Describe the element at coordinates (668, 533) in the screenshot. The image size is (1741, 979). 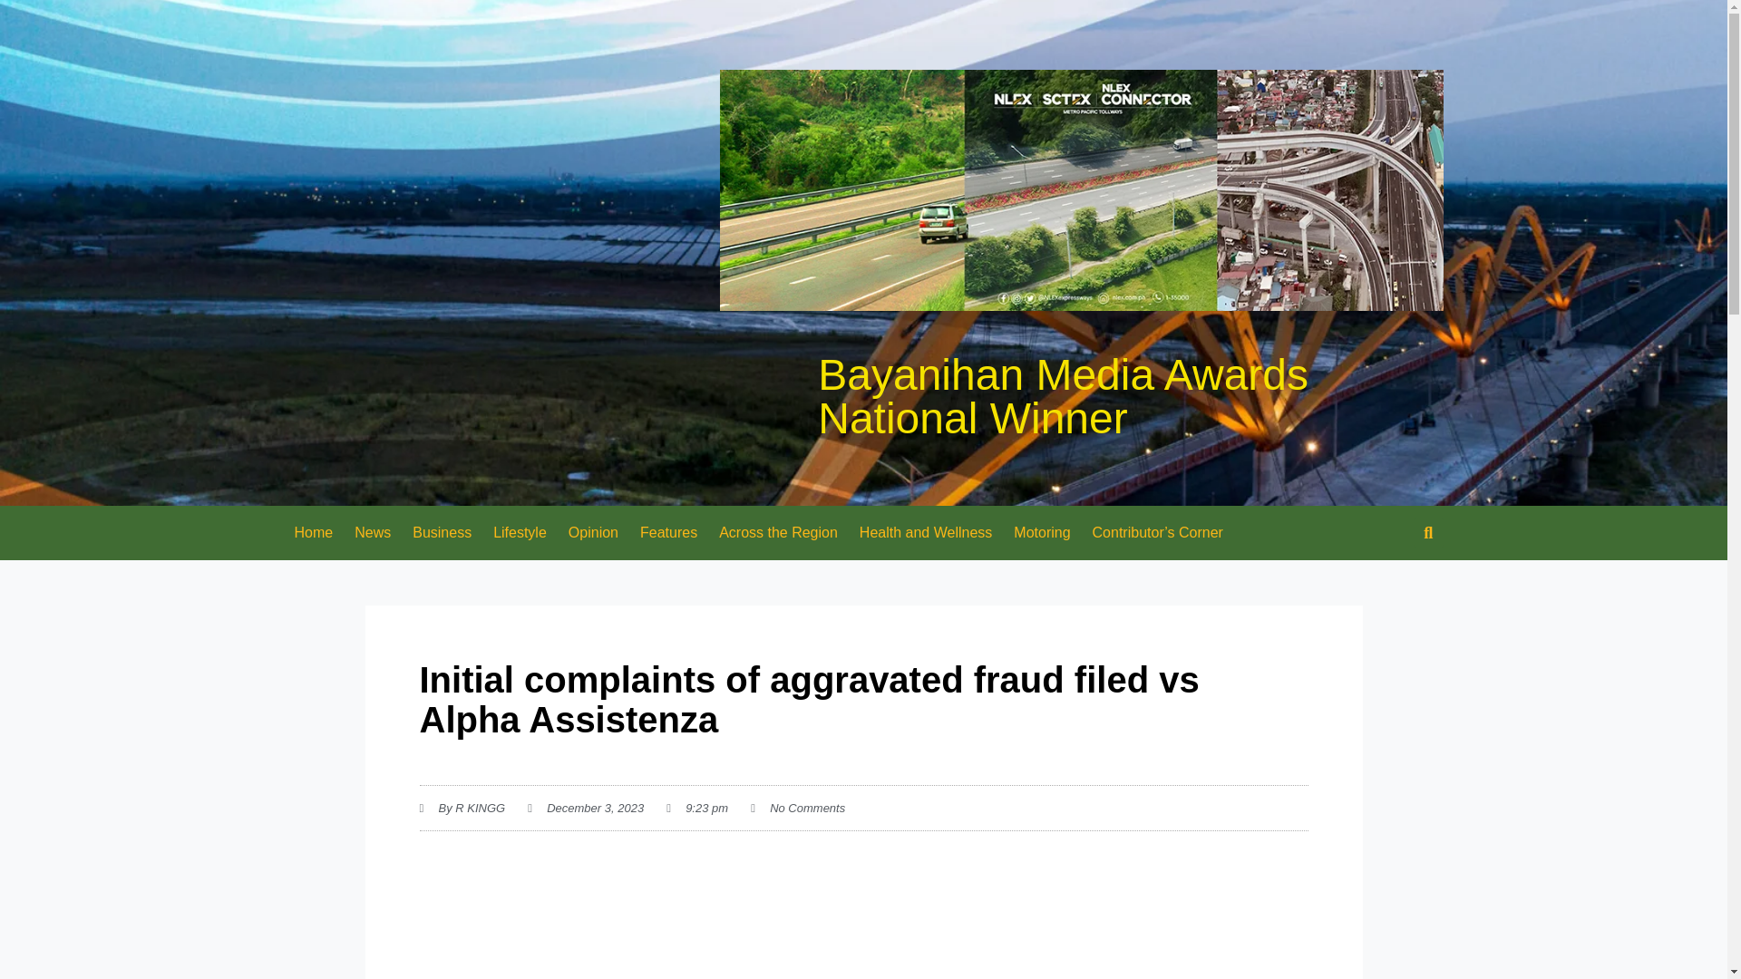
I see `Features` at that location.